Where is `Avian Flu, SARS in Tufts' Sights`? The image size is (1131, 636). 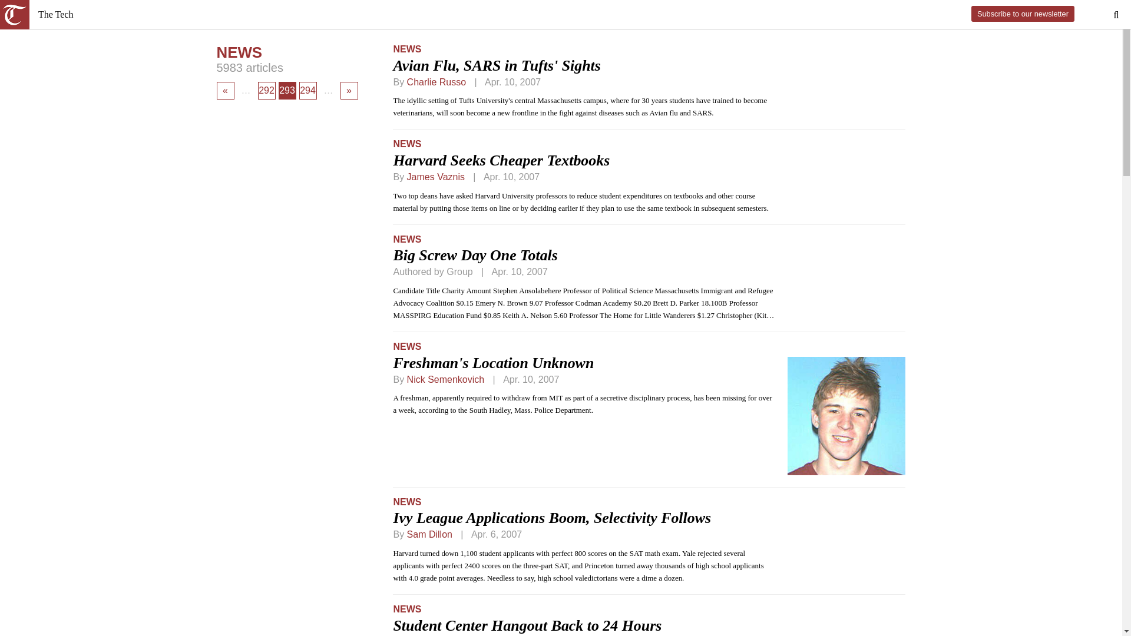 Avian Flu, SARS in Tufts' Sights is located at coordinates (496, 66).